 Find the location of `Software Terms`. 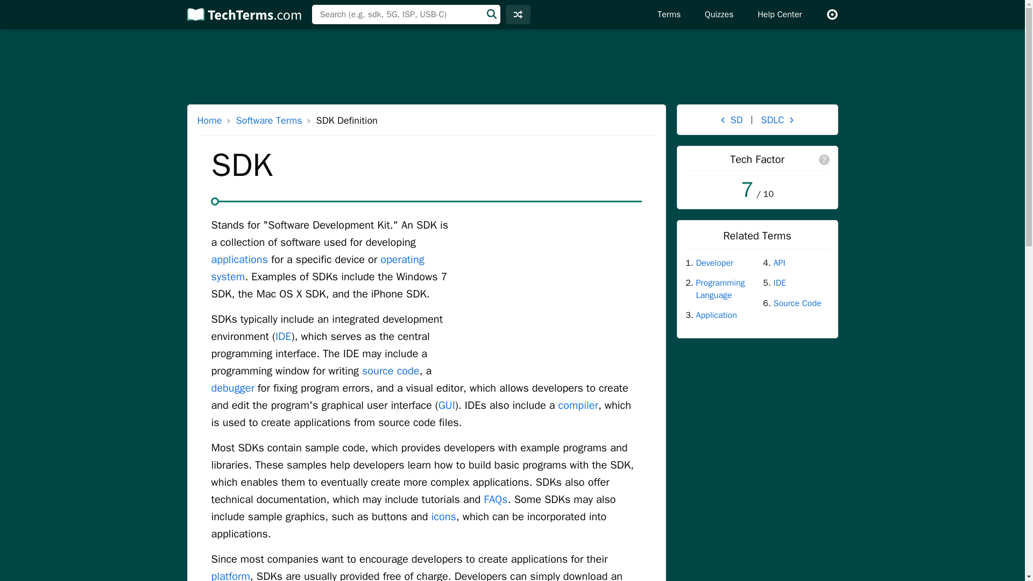

Software Terms is located at coordinates (269, 121).